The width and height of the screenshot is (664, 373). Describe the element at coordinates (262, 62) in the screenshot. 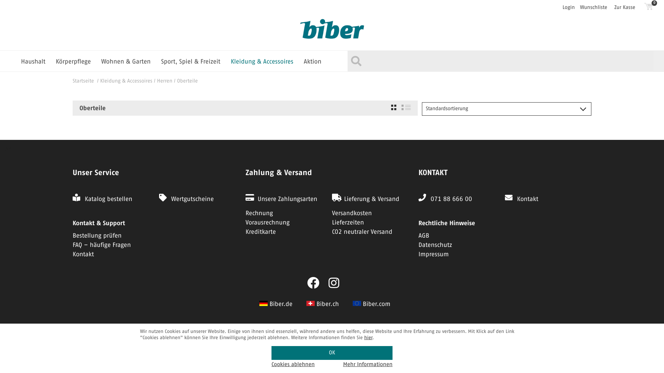

I see `Kleidung & Accessoires` at that location.